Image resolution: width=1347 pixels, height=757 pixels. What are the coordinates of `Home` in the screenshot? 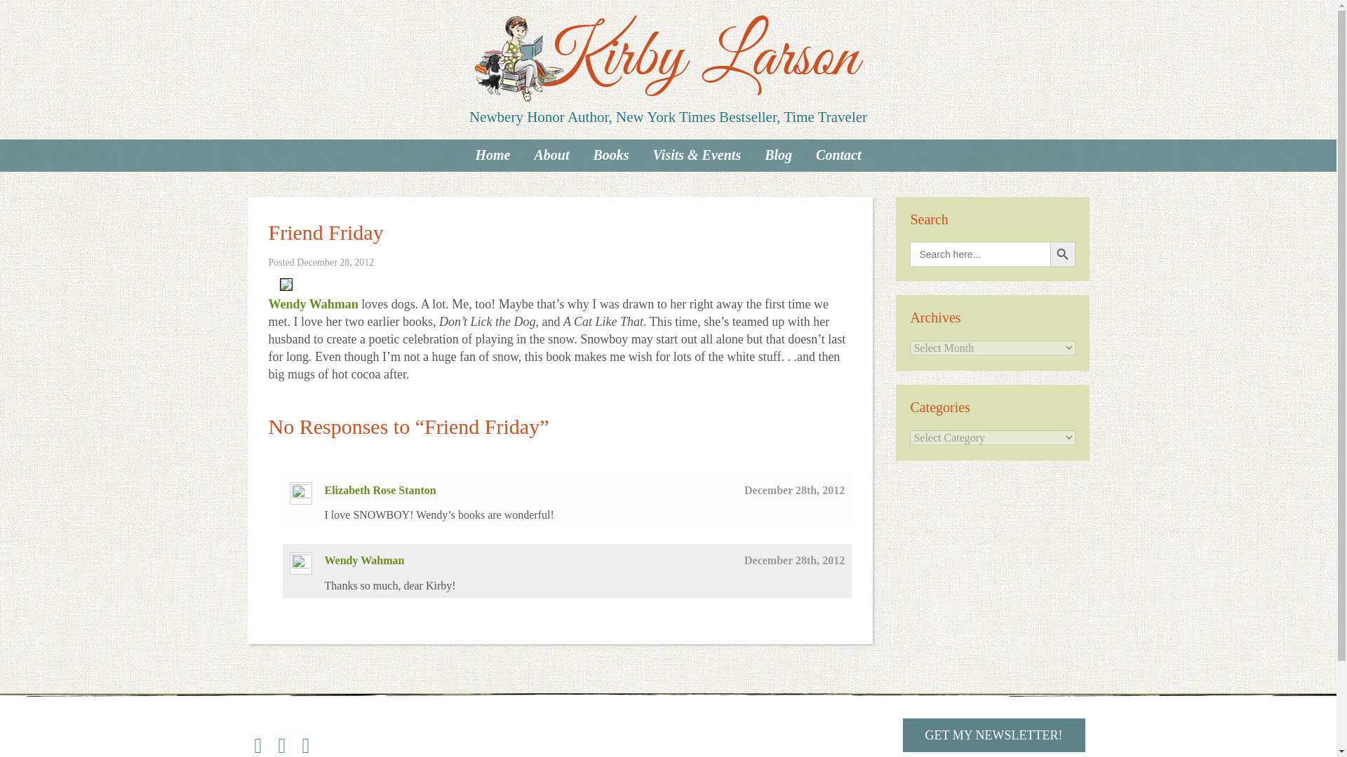 It's located at (492, 154).